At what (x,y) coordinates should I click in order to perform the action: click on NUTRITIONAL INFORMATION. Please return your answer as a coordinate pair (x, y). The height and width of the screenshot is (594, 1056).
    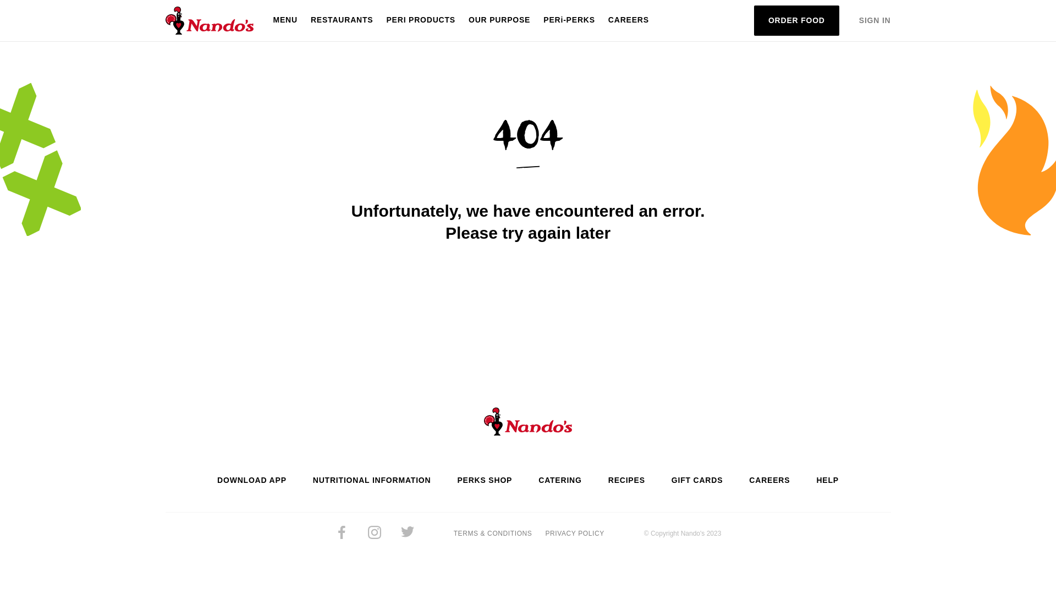
    Looking at the image, I should click on (372, 481).